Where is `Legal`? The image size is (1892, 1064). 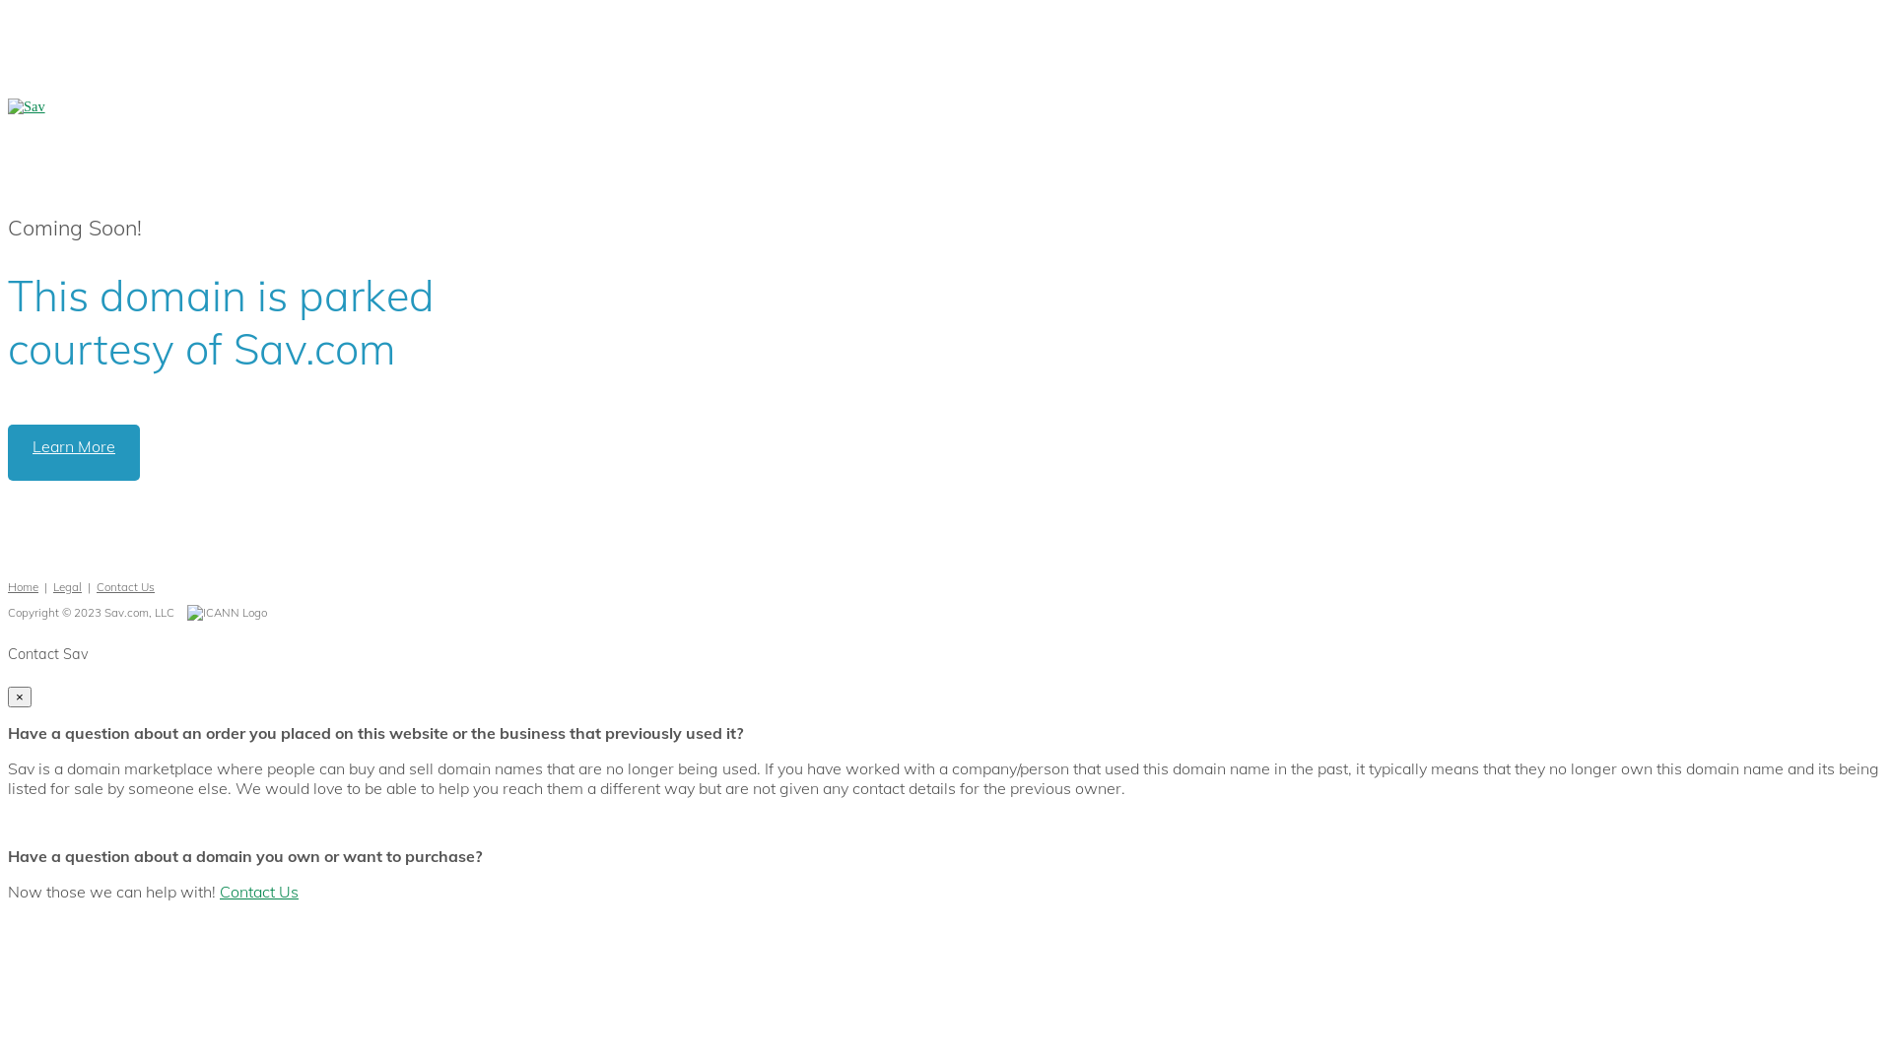
Legal is located at coordinates (67, 587).